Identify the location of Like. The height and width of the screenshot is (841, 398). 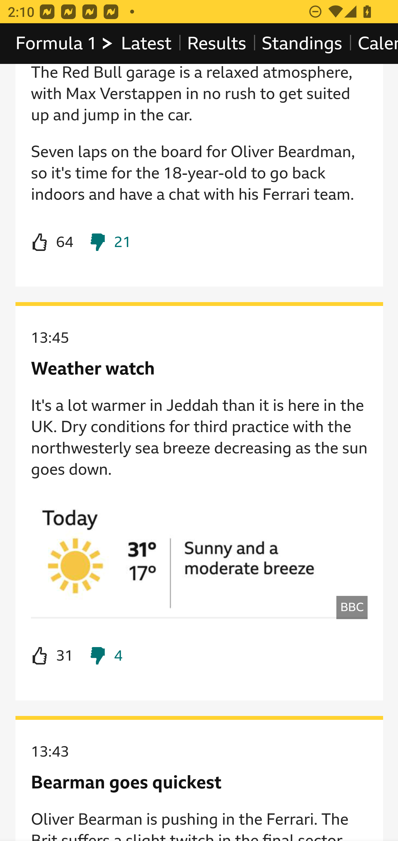
(52, 243).